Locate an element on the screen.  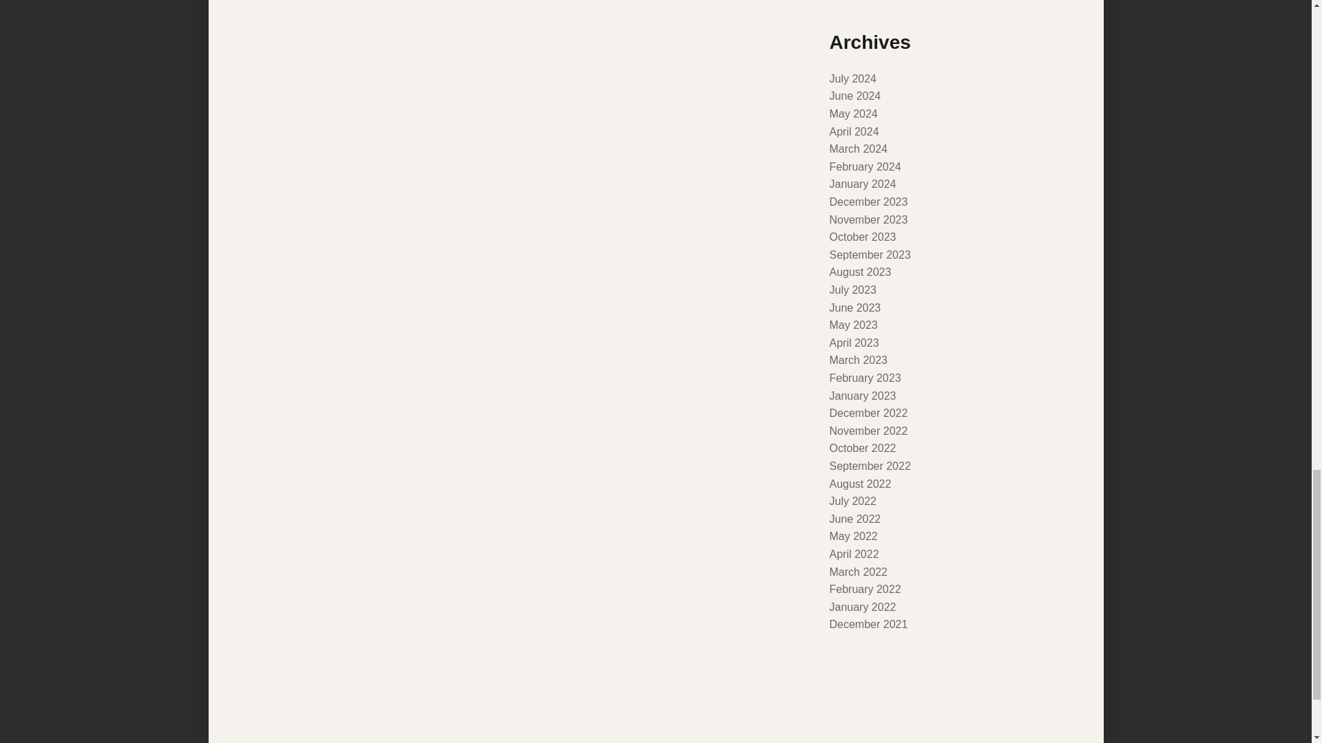
February 2024 is located at coordinates (864, 166).